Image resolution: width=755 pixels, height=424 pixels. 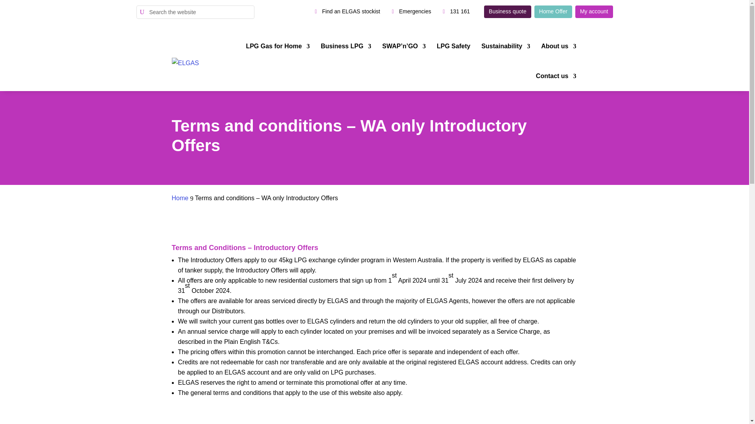 What do you see at coordinates (460, 12) in the screenshot?
I see `131 161` at bounding box center [460, 12].